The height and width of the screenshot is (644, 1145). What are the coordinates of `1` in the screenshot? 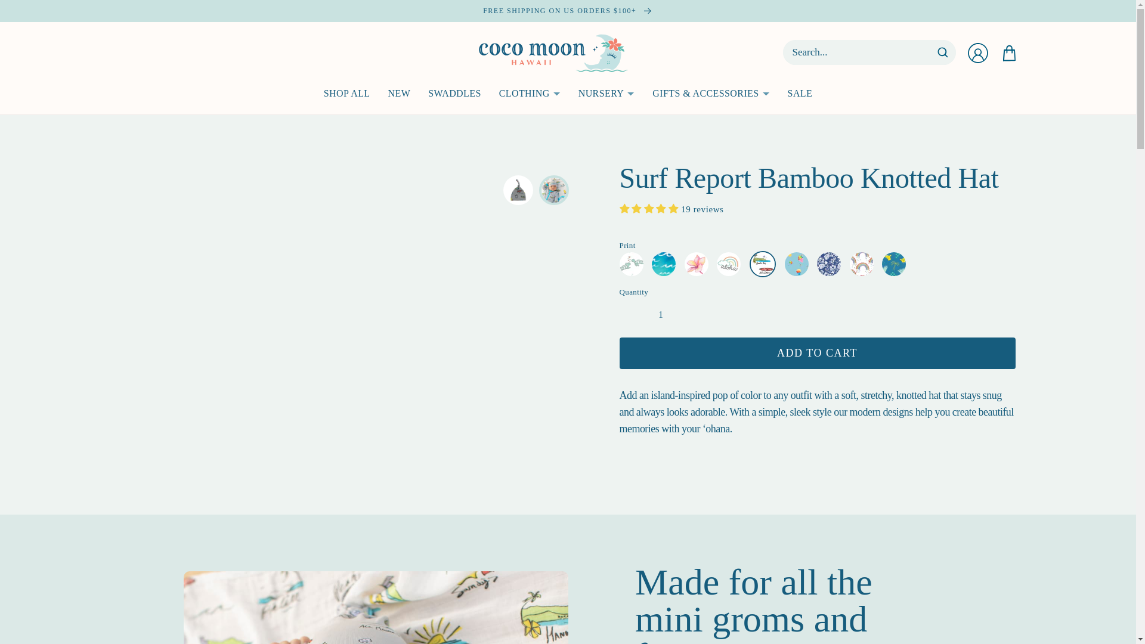 It's located at (661, 315).